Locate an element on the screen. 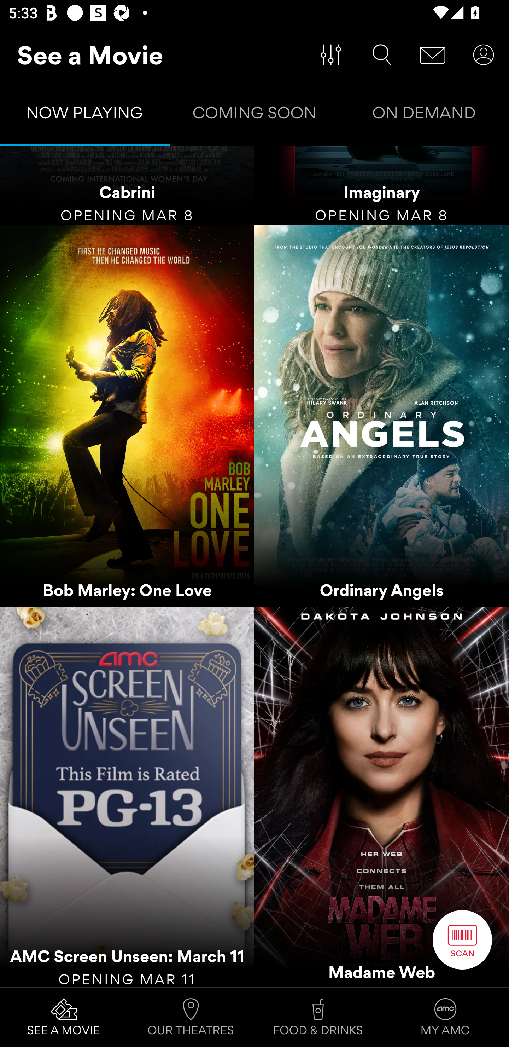 The image size is (509, 1047). OUR THEATRES
Tab 2 of 4 is located at coordinates (191, 1017).